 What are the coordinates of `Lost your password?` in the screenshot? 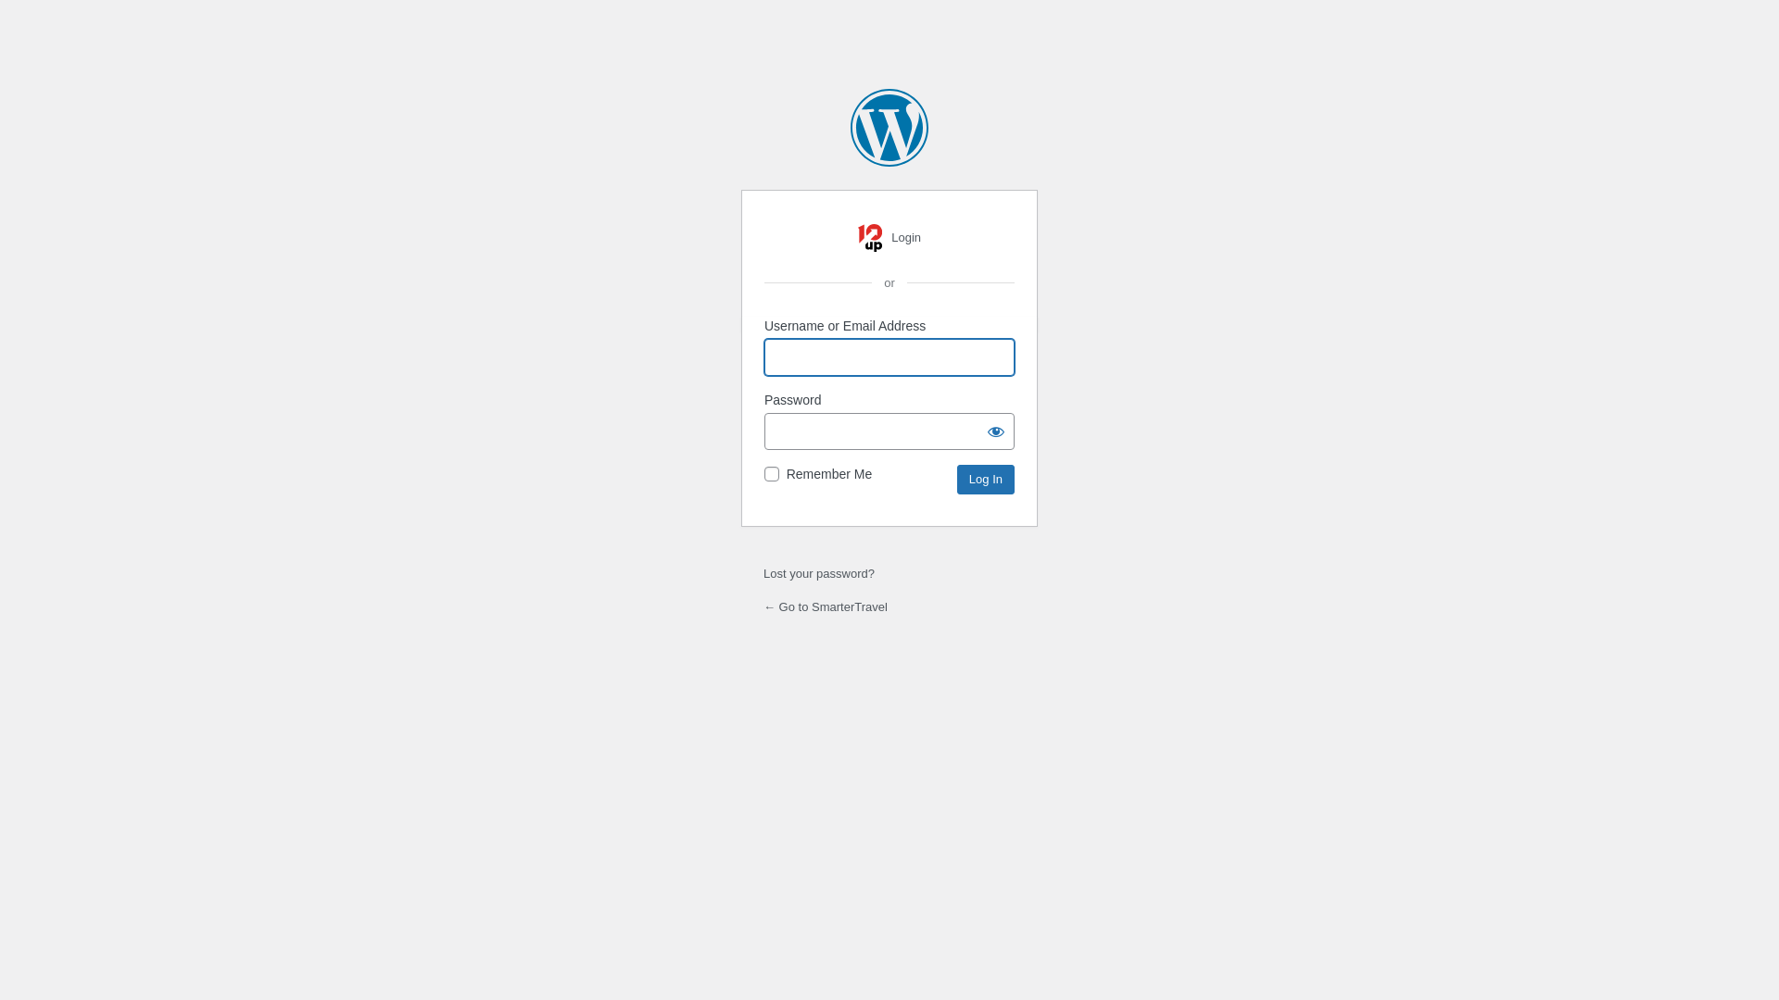 It's located at (819, 574).